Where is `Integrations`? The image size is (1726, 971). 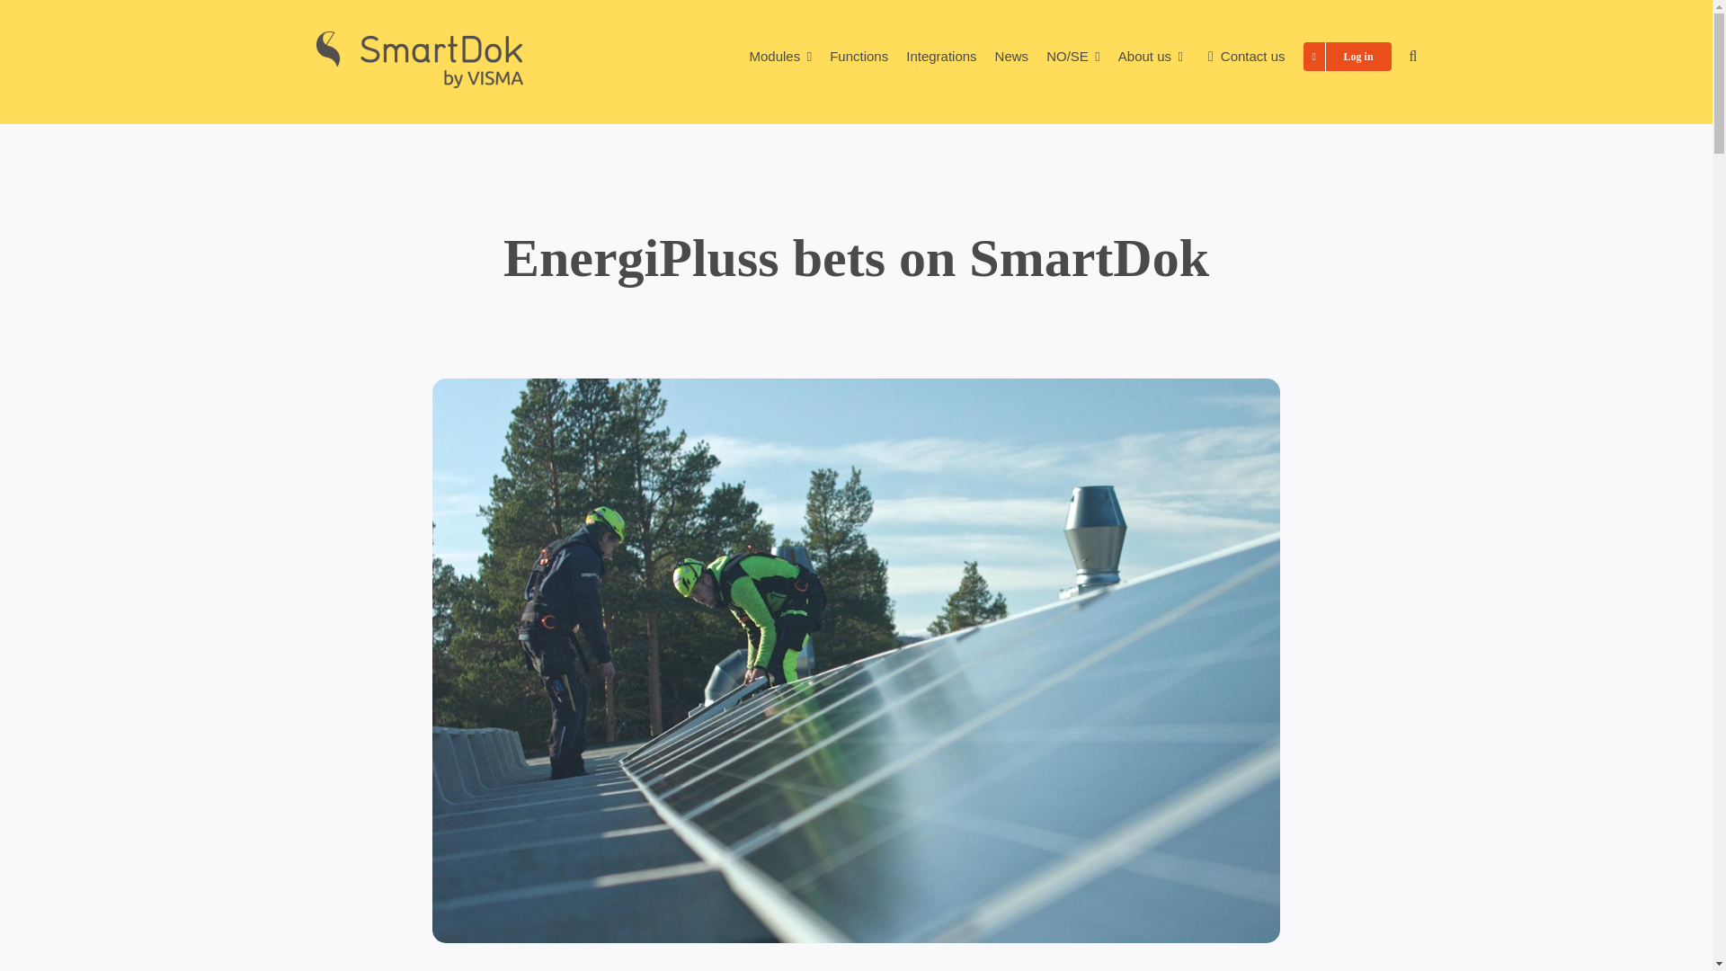 Integrations is located at coordinates (941, 56).